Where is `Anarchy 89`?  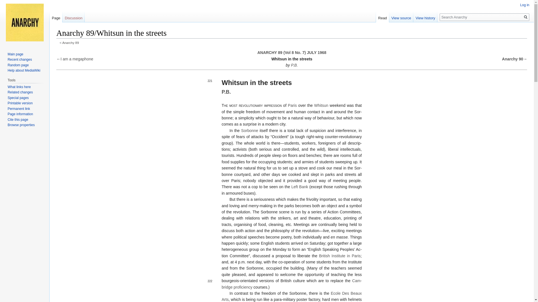
Anarchy 89 is located at coordinates (70, 43).